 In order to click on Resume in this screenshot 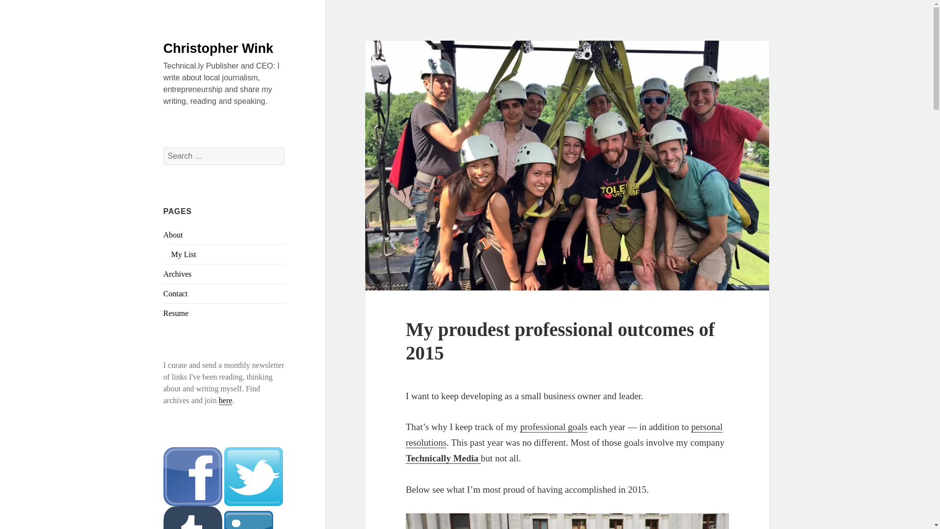, I will do `click(176, 313)`.